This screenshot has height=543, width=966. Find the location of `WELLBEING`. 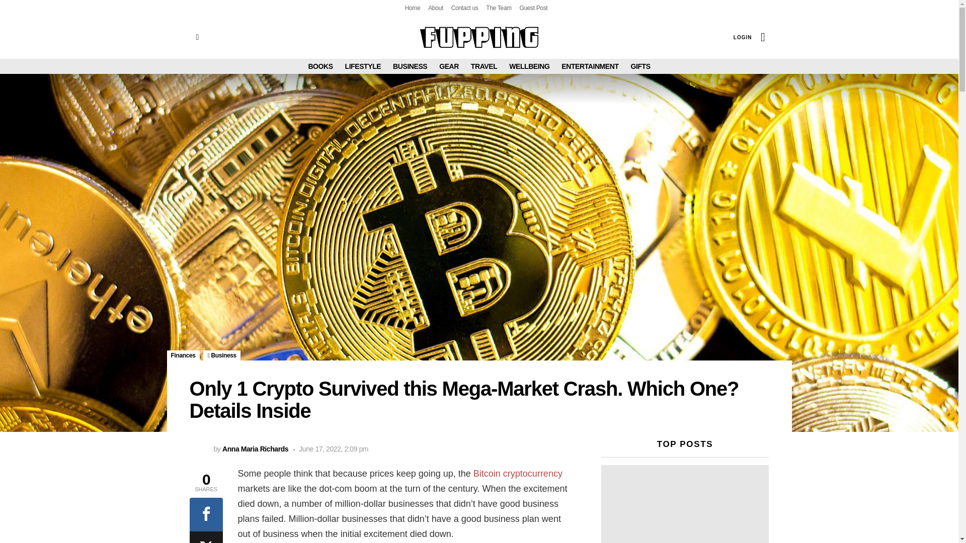

WELLBEING is located at coordinates (529, 66).